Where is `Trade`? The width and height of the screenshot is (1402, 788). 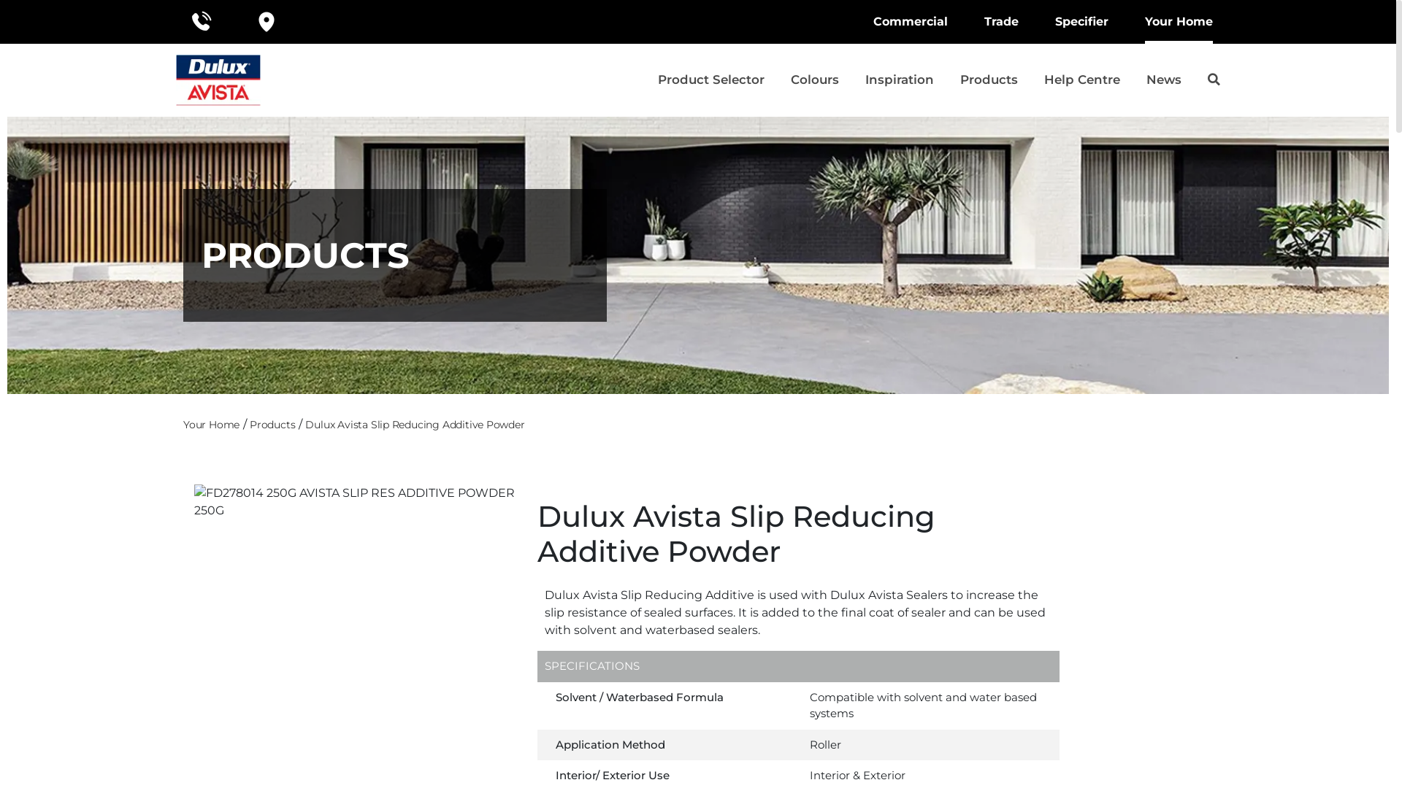 Trade is located at coordinates (1002, 22).